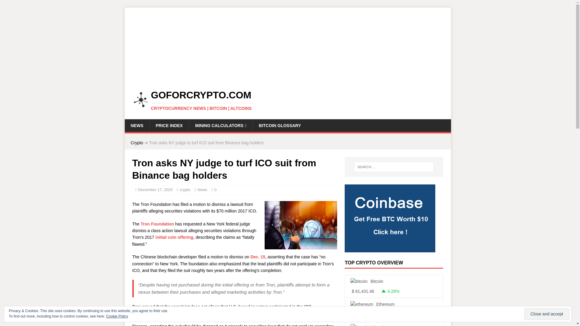  Describe the element at coordinates (174, 237) in the screenshot. I see `initial coin offering` at that location.